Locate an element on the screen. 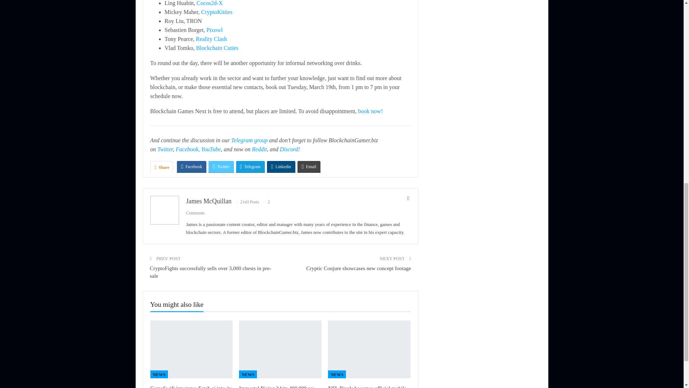 This screenshot has width=689, height=388. Telegram group is located at coordinates (249, 140).